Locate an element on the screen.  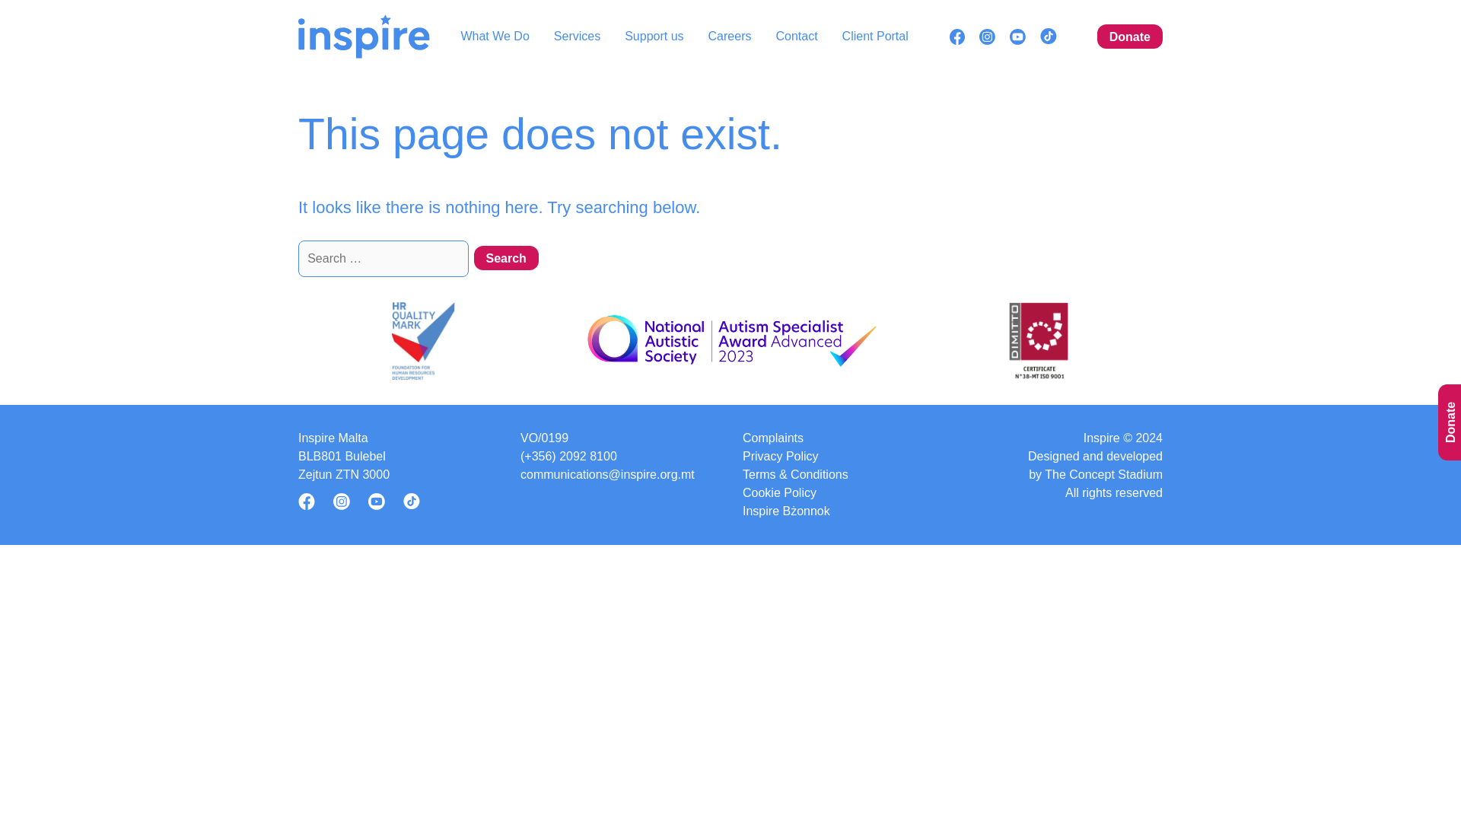
Careers is located at coordinates (730, 37).